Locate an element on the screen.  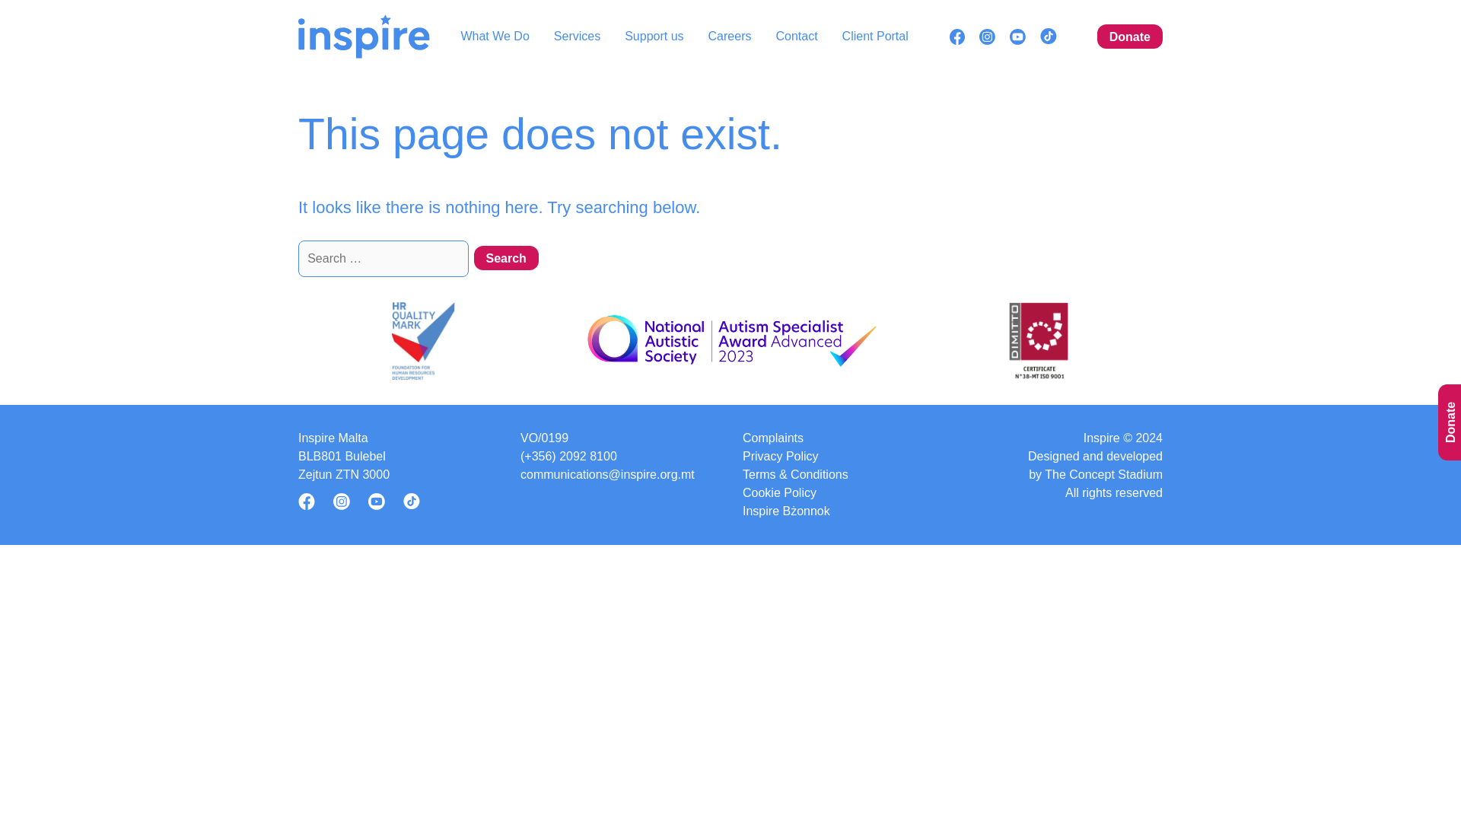
Careers is located at coordinates (730, 37).